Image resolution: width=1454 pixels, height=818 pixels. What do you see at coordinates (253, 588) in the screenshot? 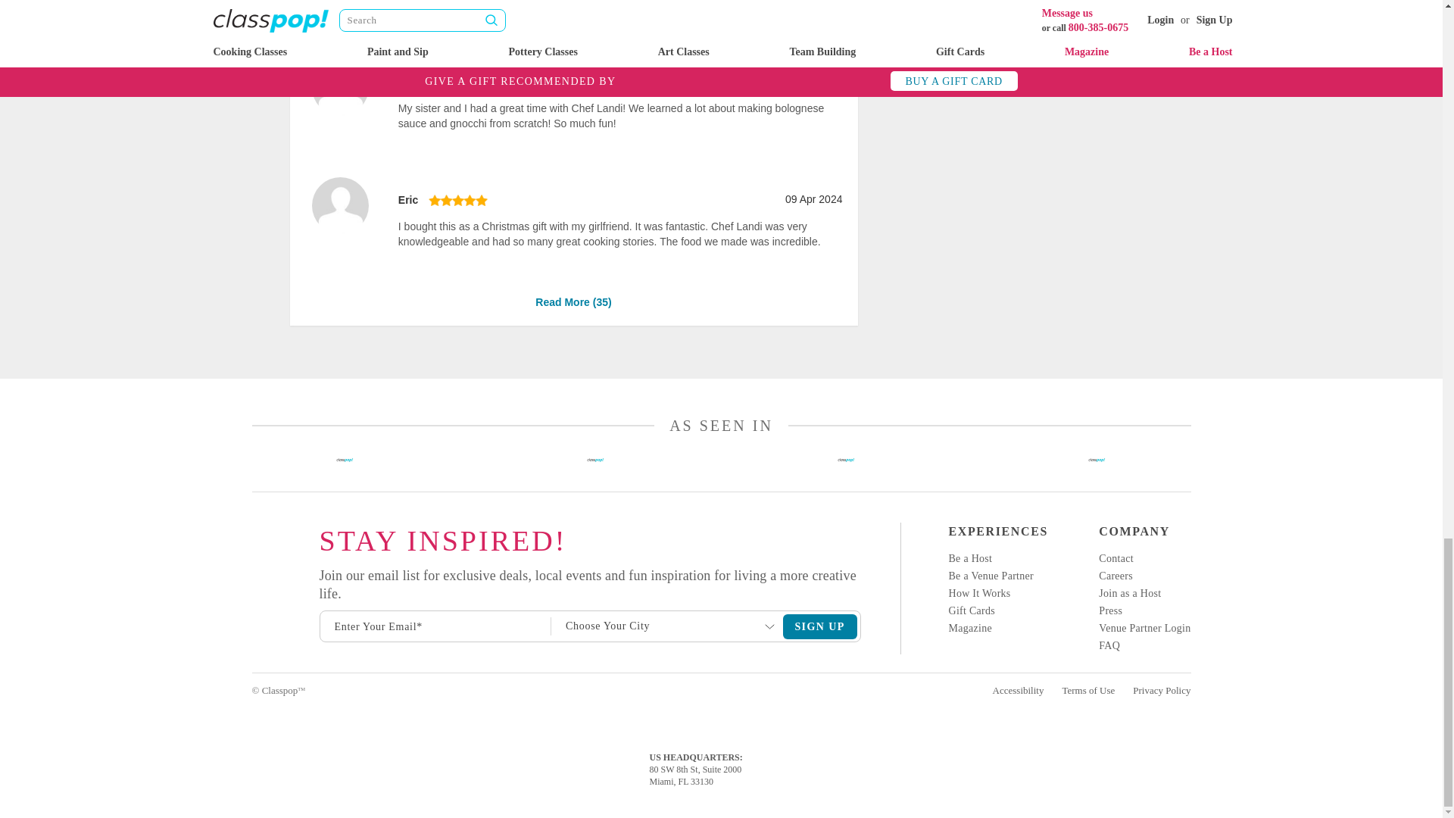
I see `Yelp` at bounding box center [253, 588].